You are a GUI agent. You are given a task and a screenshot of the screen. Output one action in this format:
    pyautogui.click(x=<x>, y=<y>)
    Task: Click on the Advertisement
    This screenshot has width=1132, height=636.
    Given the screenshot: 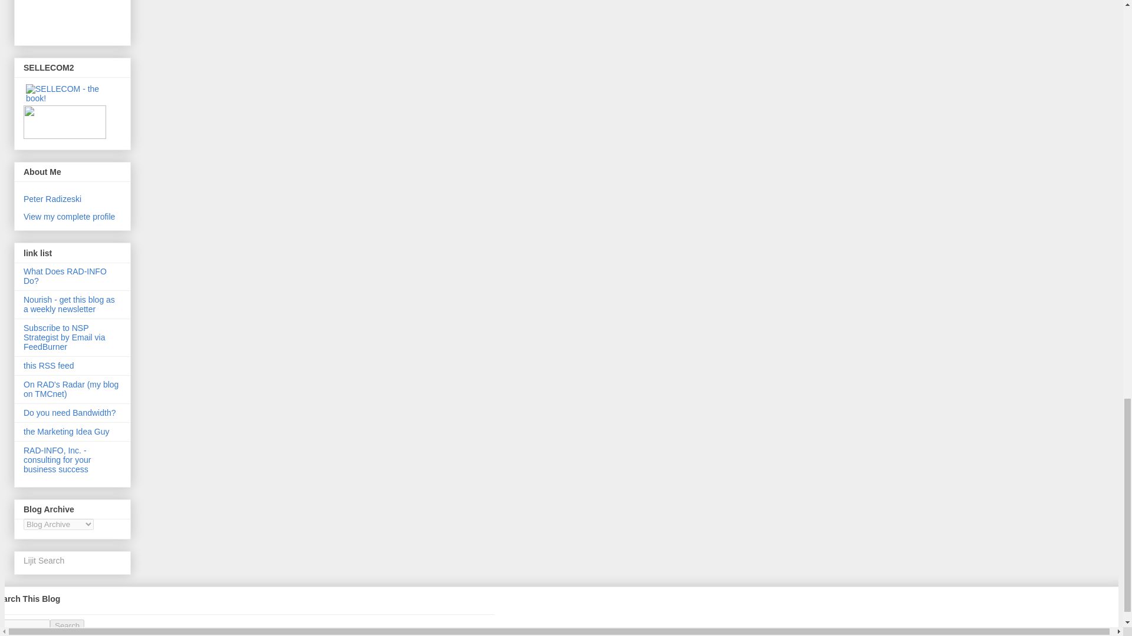 What is the action you would take?
    pyautogui.click(x=77, y=18)
    